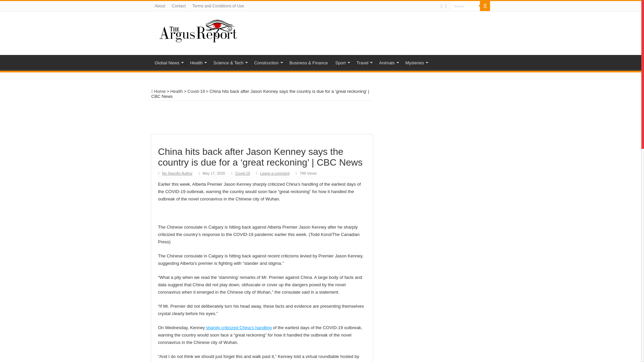  What do you see at coordinates (218, 6) in the screenshot?
I see `Terms and Conditions of Use` at bounding box center [218, 6].